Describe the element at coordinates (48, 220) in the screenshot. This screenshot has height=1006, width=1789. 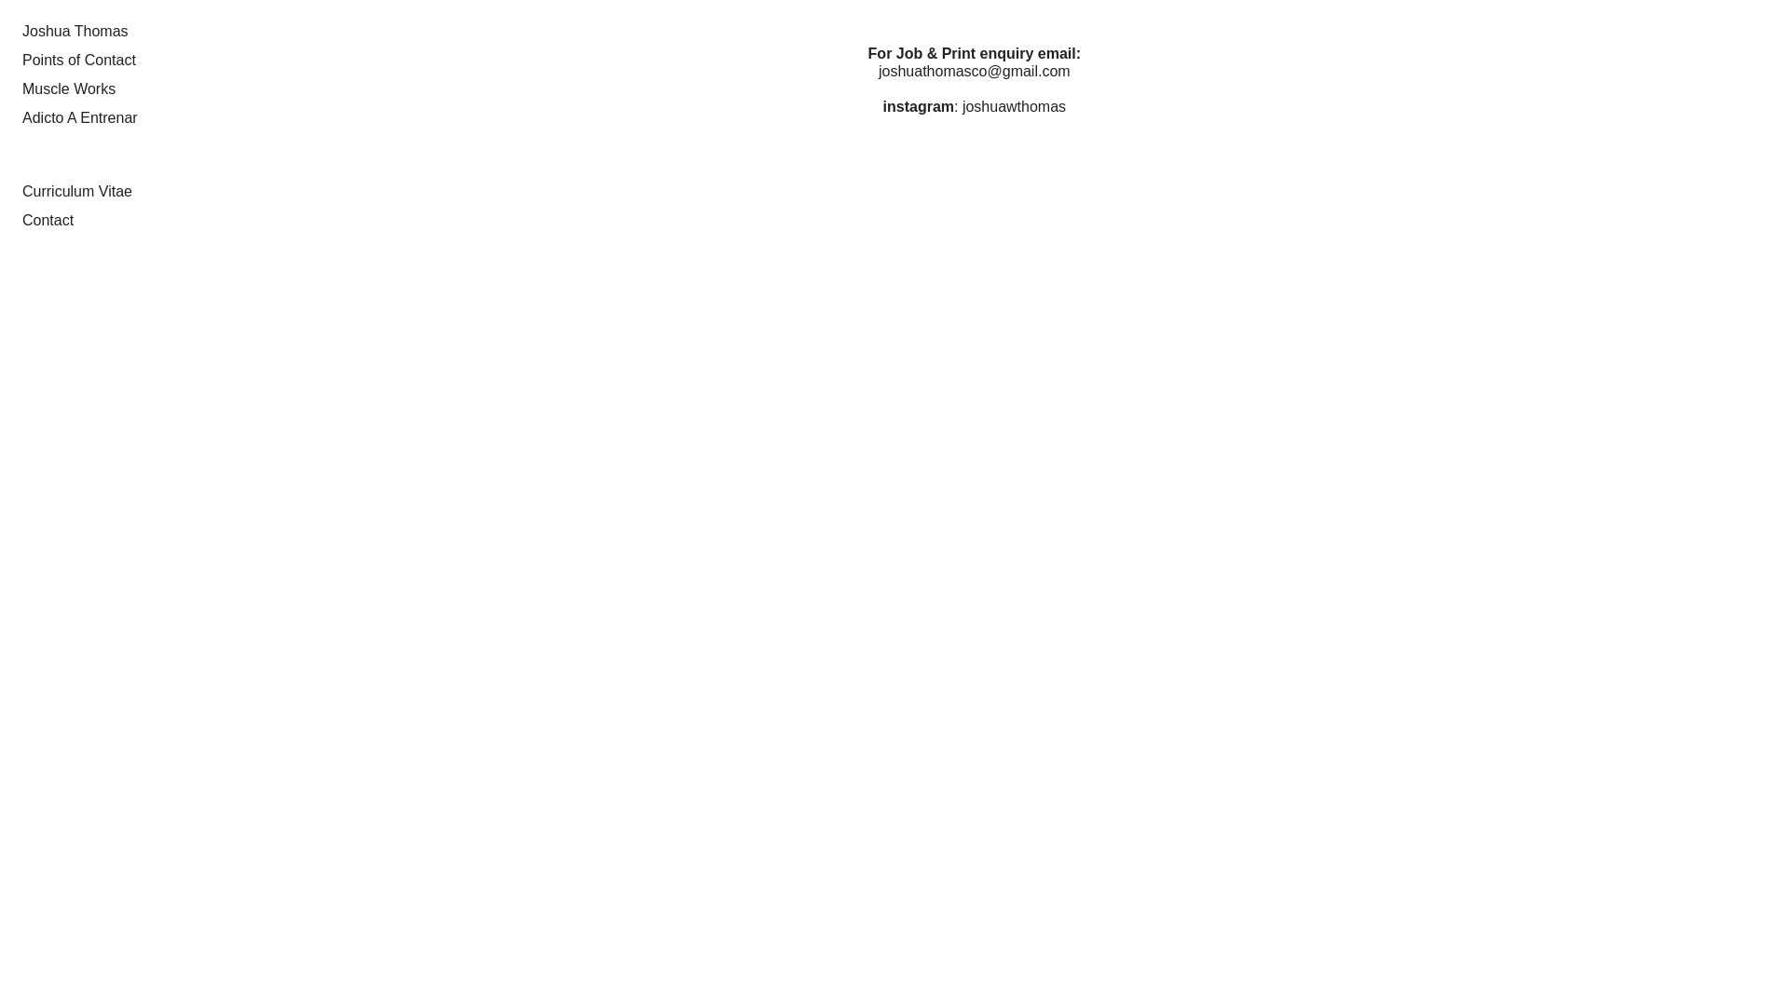
I see `Contact` at that location.